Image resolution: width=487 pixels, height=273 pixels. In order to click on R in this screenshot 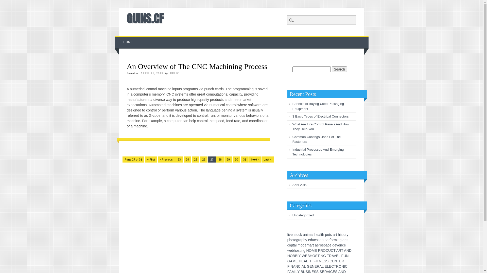, I will do `click(340, 251)`.